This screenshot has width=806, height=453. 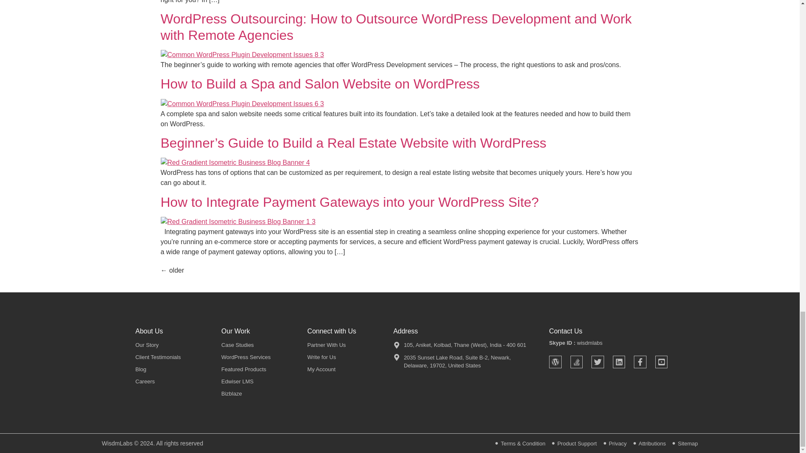 I want to click on Common WordPress Plugin Development Issues 8 3, so click(x=242, y=55).